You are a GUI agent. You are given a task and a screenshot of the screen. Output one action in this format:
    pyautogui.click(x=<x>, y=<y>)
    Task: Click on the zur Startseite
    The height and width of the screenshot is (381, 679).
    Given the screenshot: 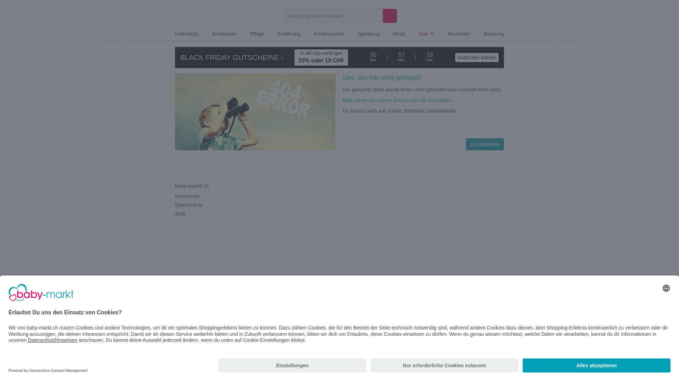 What is the action you would take?
    pyautogui.click(x=485, y=144)
    